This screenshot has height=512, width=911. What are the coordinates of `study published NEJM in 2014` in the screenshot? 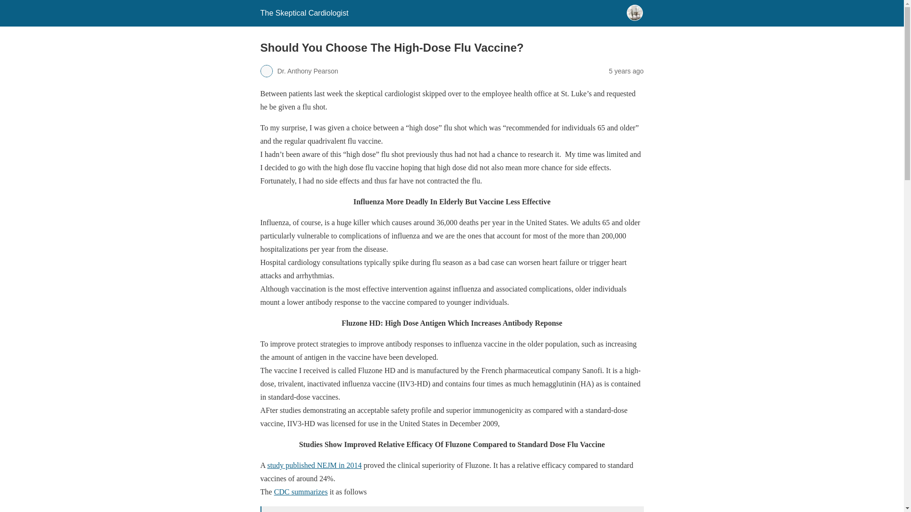 It's located at (314, 466).